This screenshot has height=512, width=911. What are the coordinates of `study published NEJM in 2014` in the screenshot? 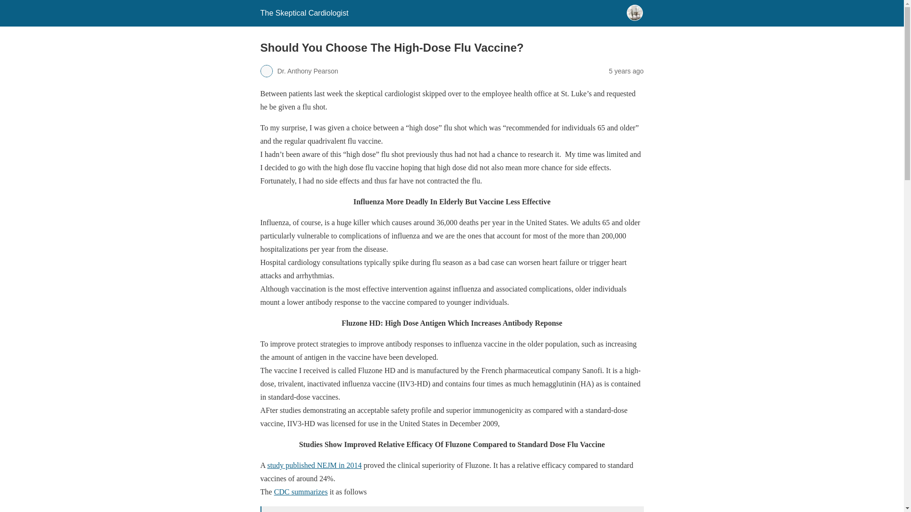 It's located at (314, 466).